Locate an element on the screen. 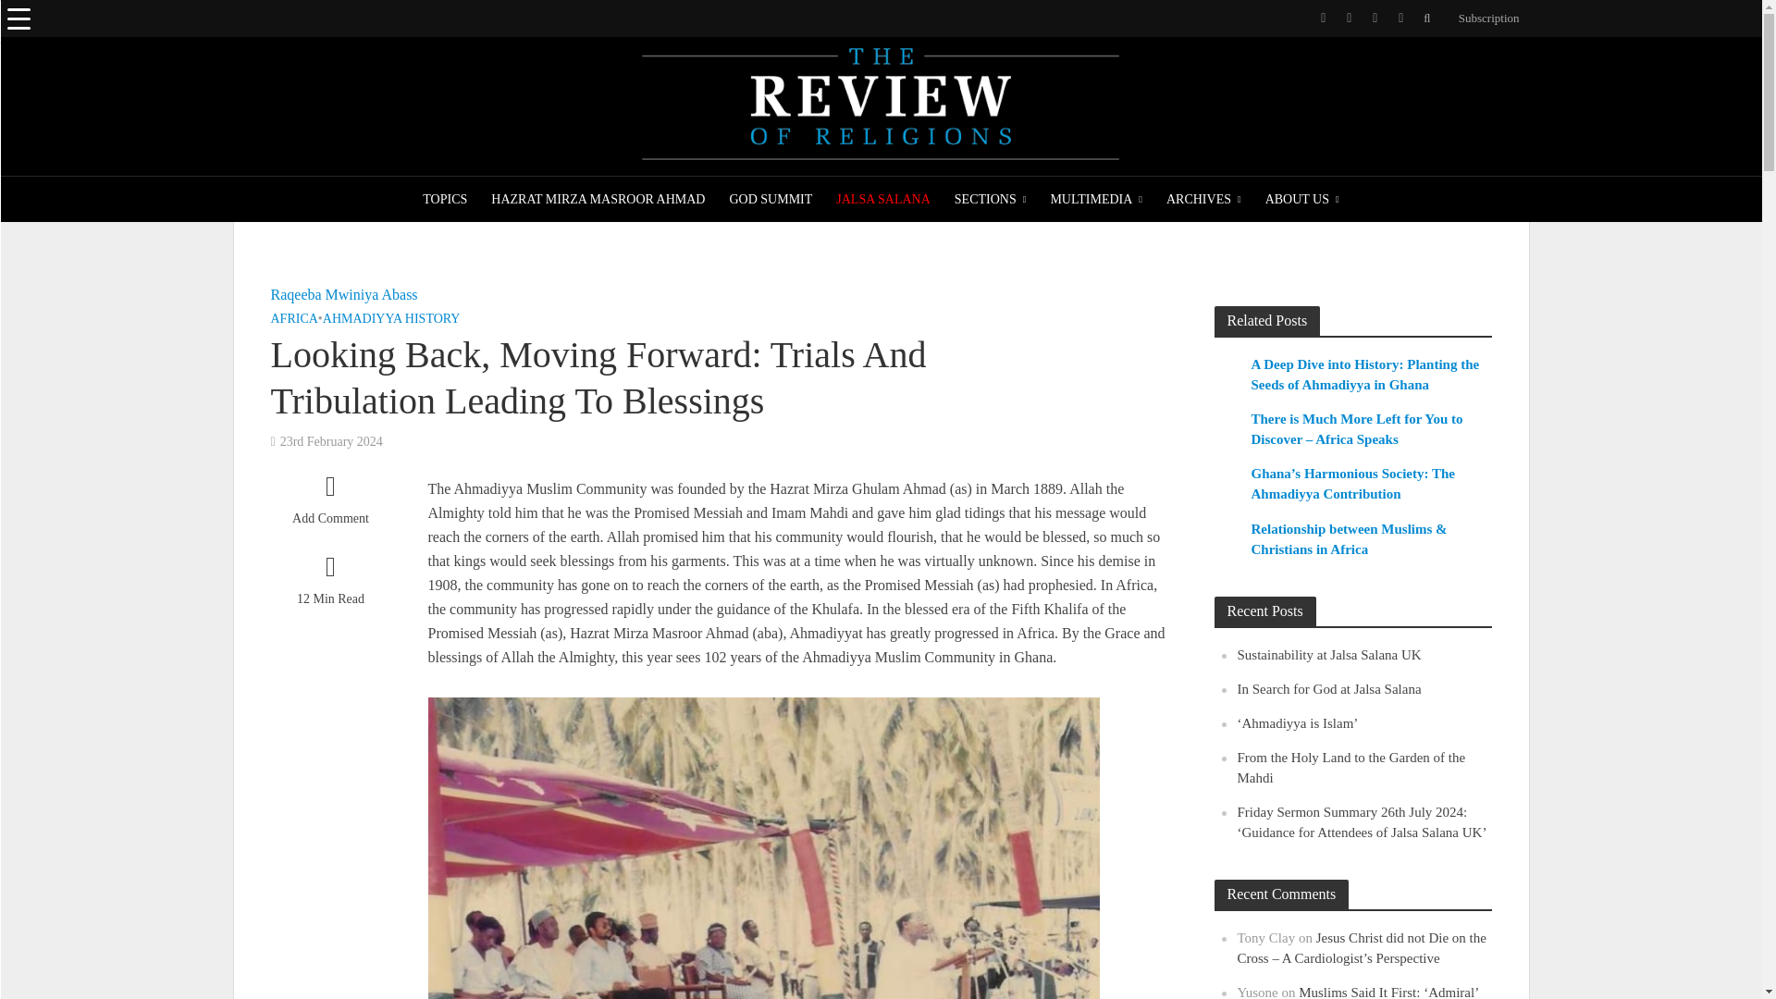  ABOUT US is located at coordinates (1302, 200).